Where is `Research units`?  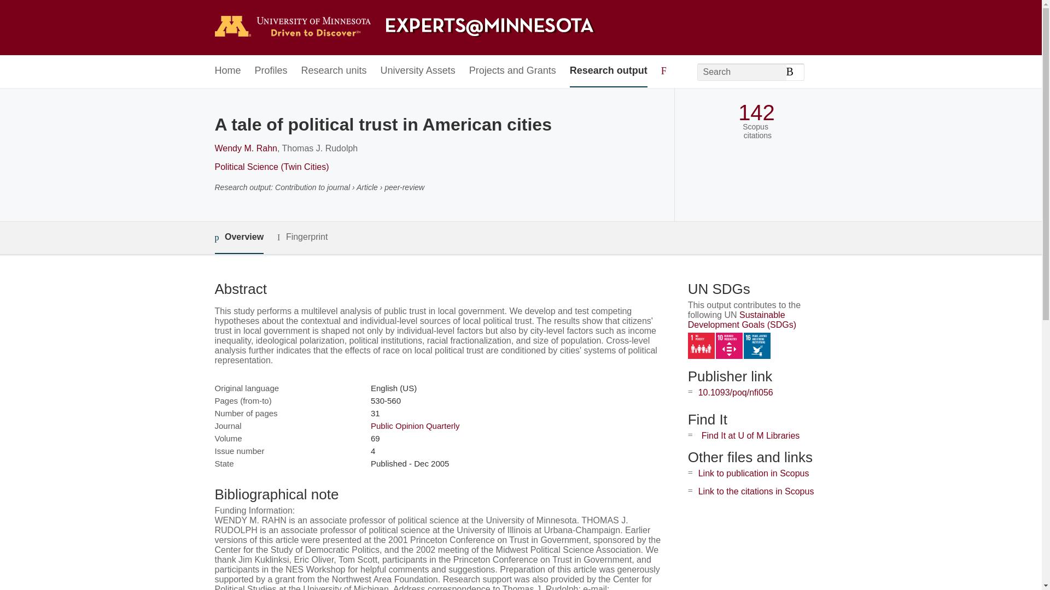 Research units is located at coordinates (334, 71).